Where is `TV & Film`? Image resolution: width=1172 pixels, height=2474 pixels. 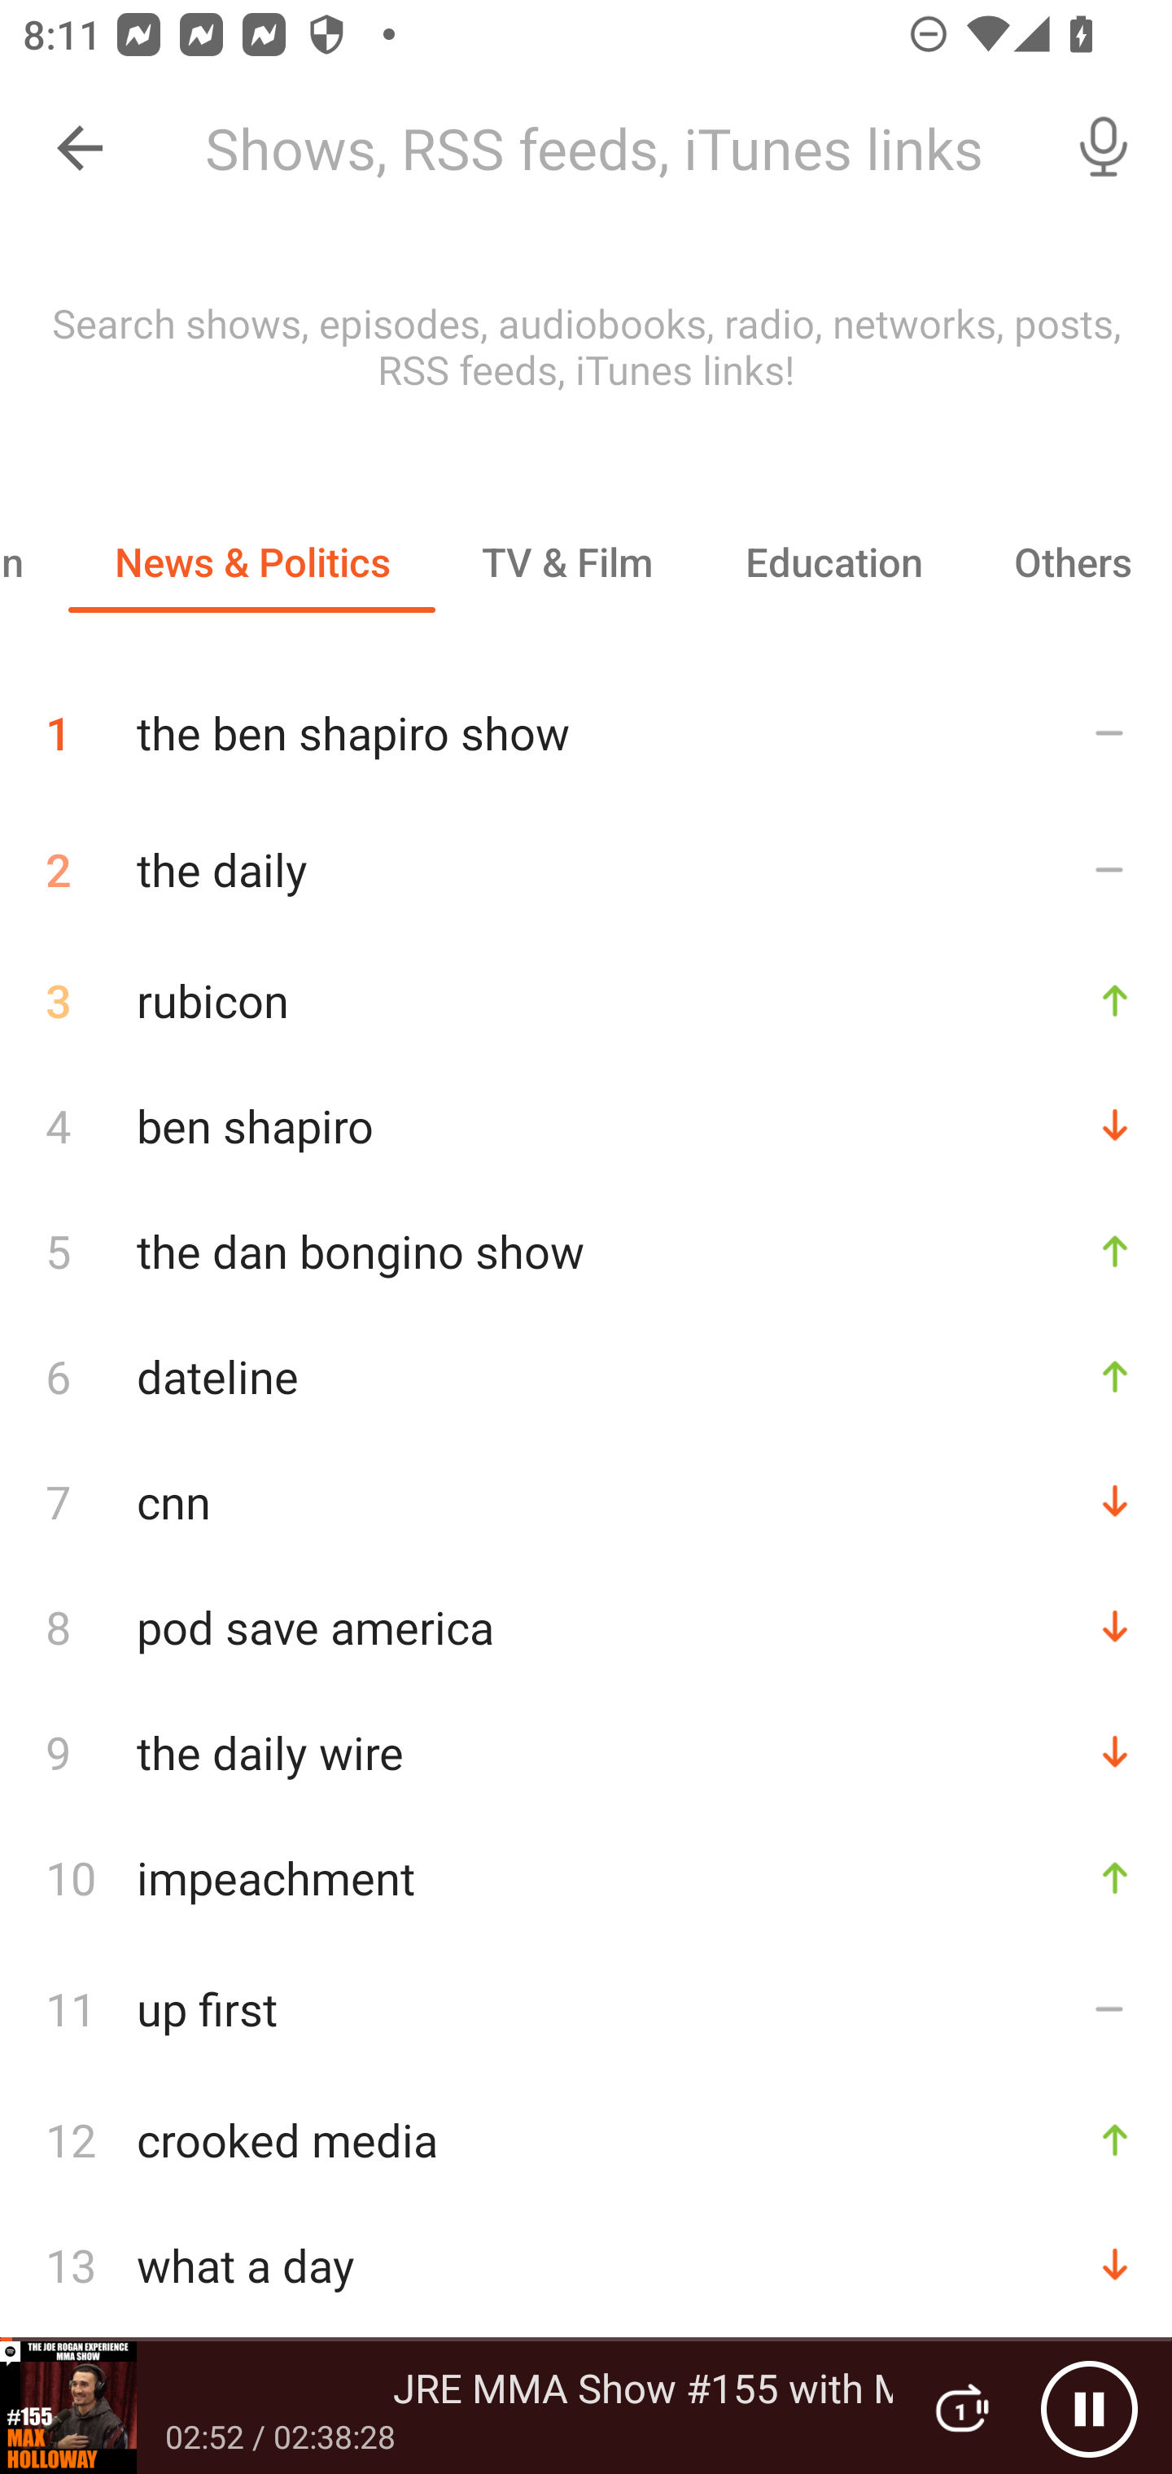 TV & Film is located at coordinates (567, 562).